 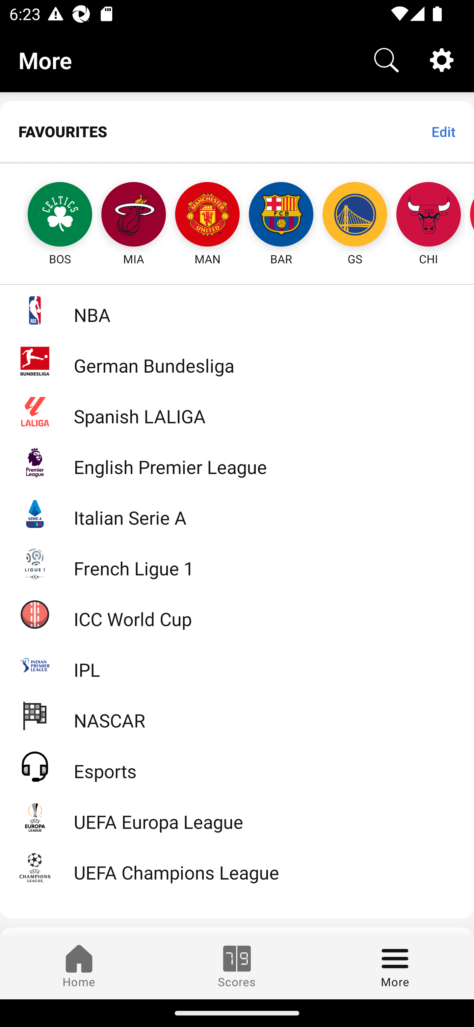 I want to click on MIA Miami Heat, so click(x=134, y=215).